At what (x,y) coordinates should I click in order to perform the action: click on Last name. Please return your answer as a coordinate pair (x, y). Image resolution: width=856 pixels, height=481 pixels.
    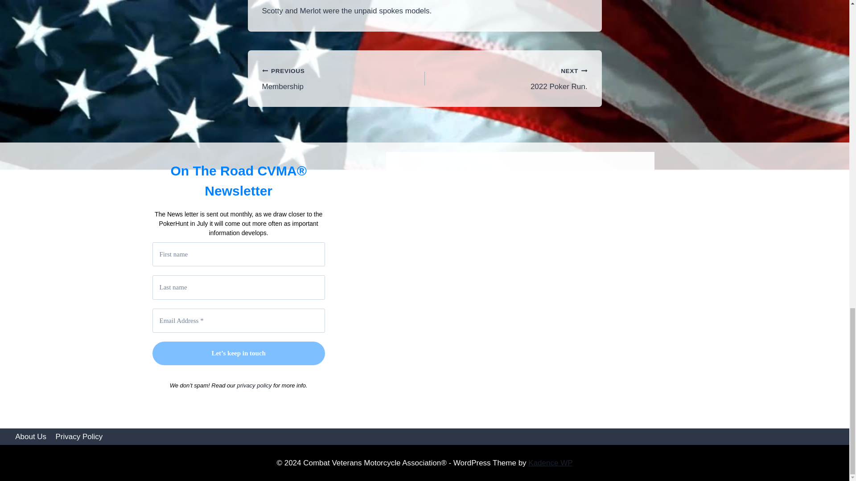
    Looking at the image, I should click on (239, 287).